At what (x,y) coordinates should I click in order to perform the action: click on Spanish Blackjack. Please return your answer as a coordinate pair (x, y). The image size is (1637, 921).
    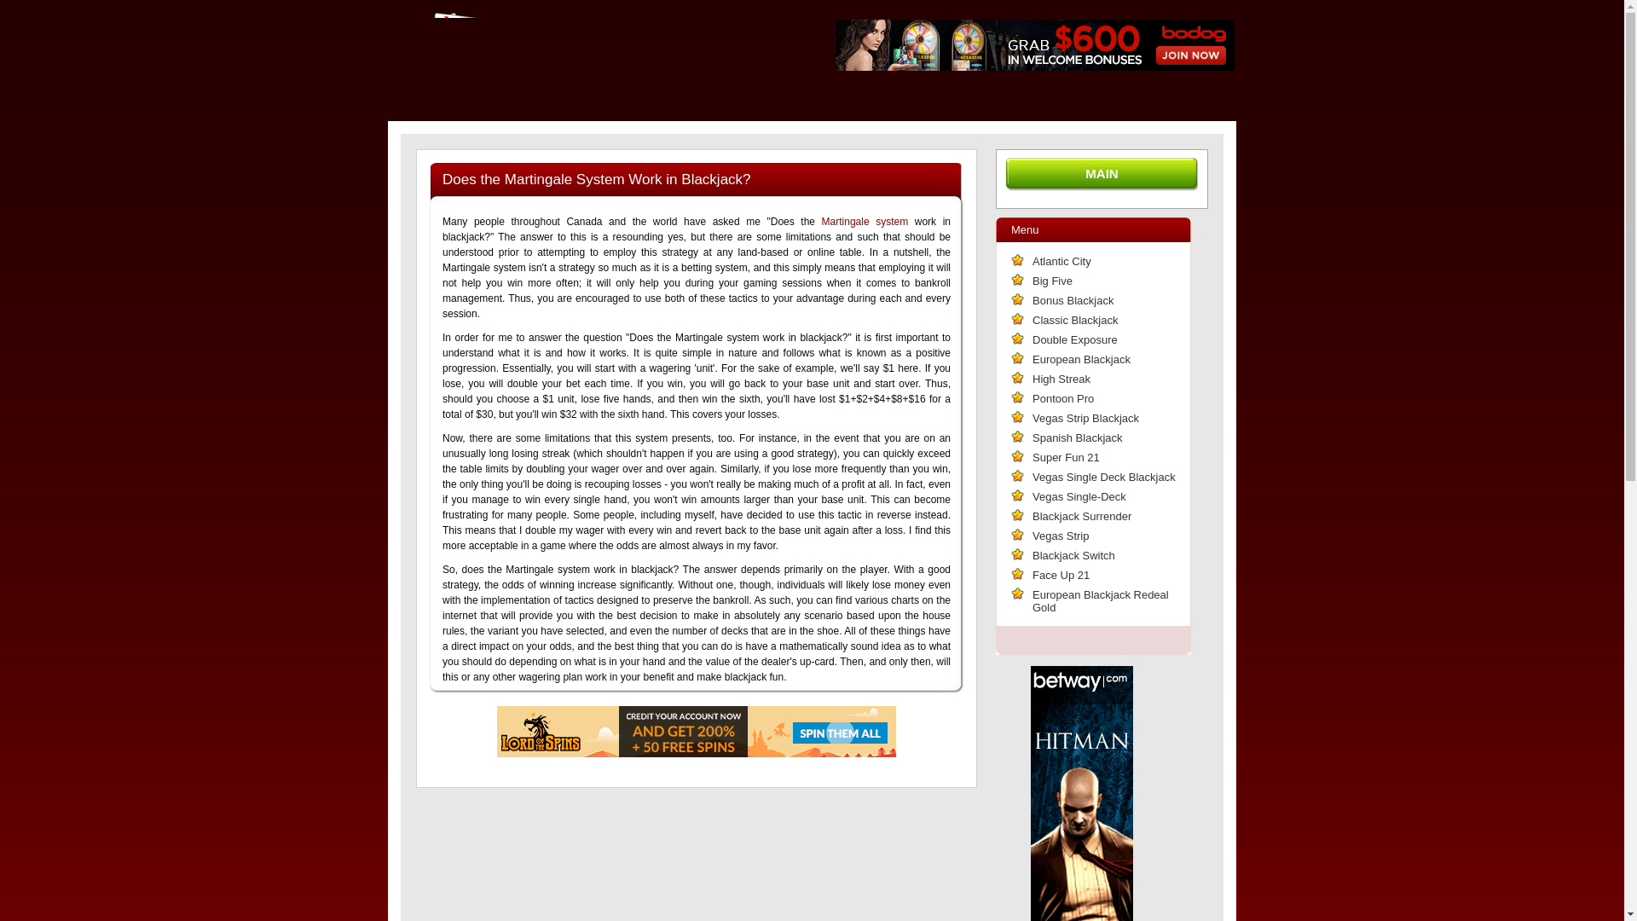
    Looking at the image, I should click on (1078, 438).